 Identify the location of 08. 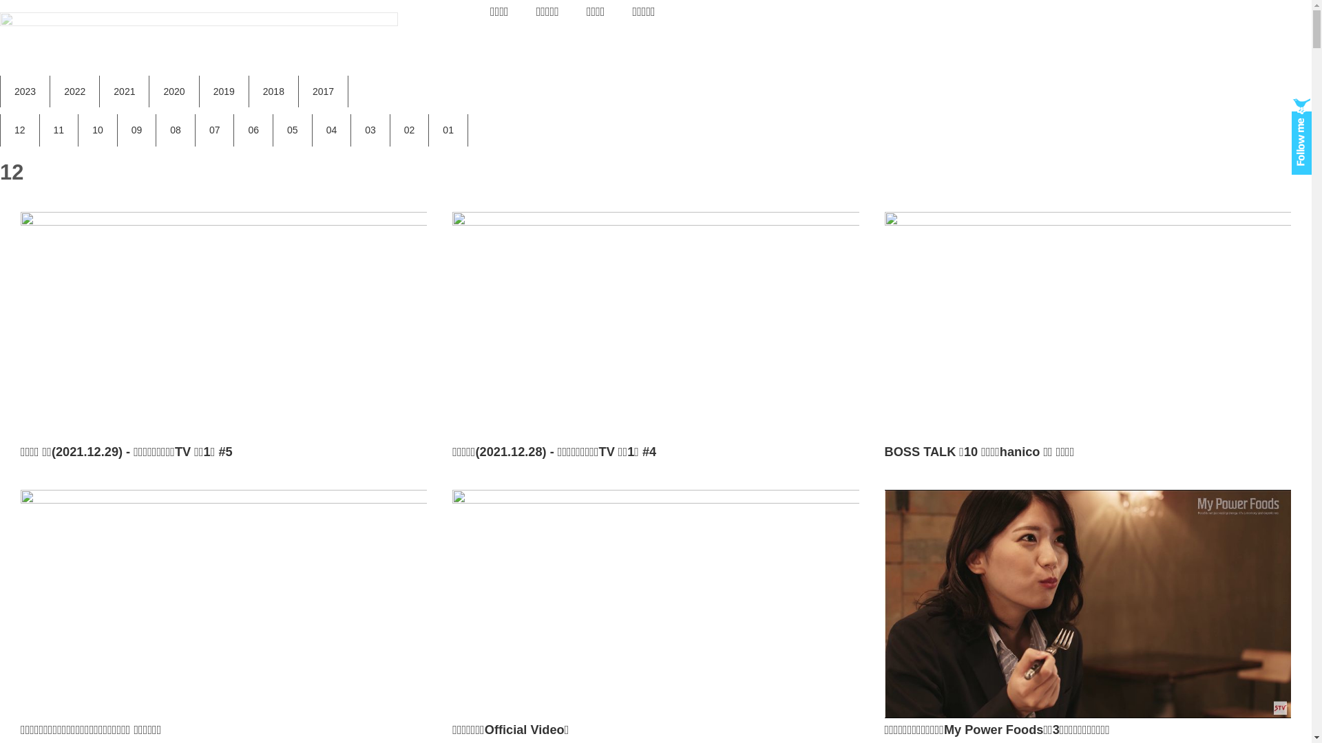
(176, 131).